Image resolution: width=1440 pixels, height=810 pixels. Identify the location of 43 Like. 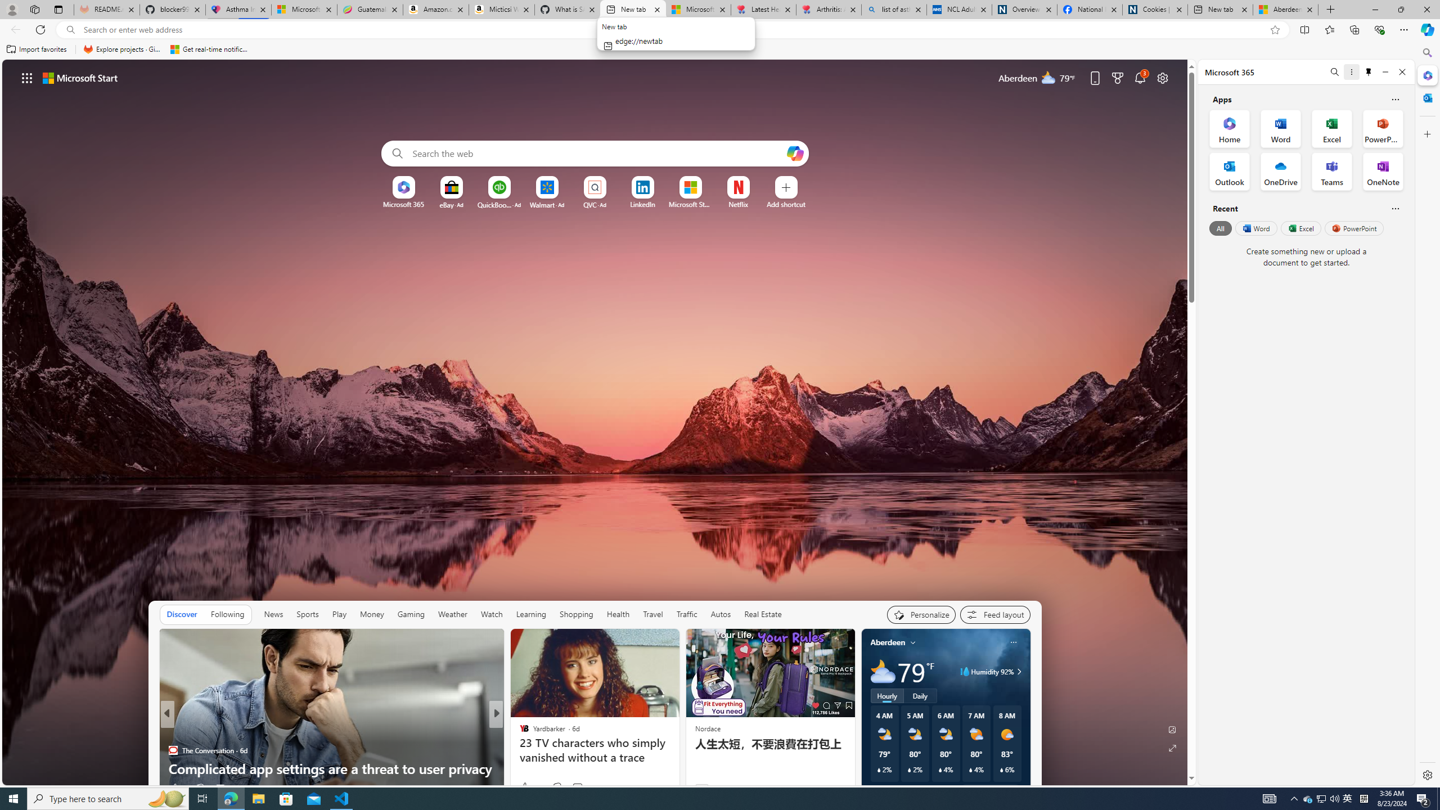
(525, 787).